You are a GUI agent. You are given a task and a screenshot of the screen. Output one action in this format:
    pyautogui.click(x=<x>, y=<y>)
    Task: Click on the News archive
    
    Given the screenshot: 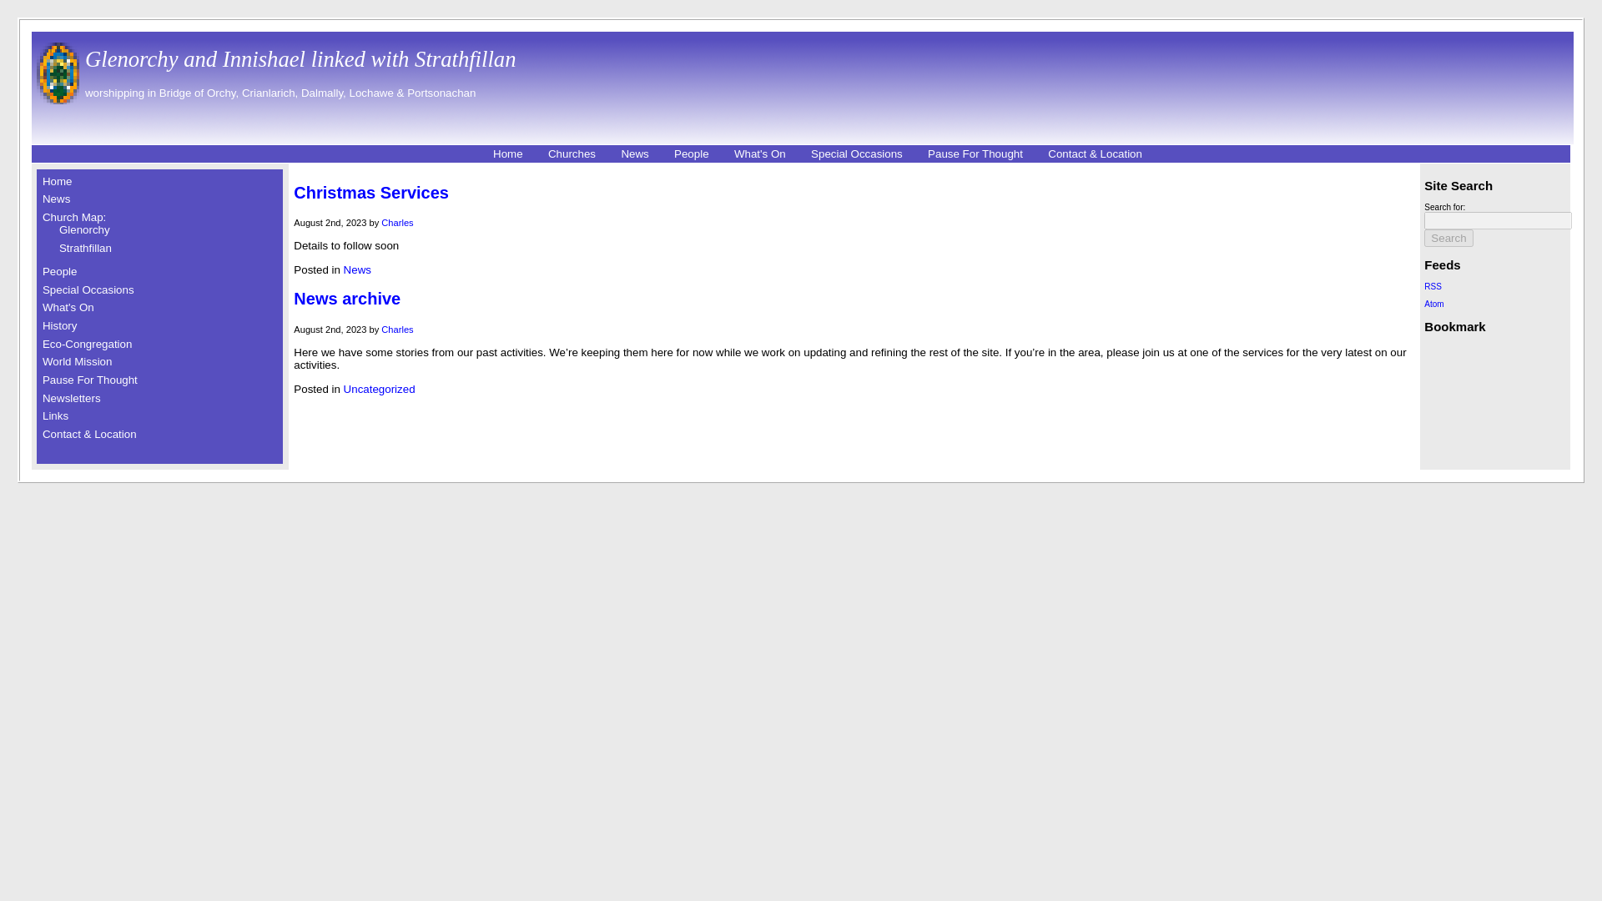 What is the action you would take?
    pyautogui.click(x=347, y=299)
    